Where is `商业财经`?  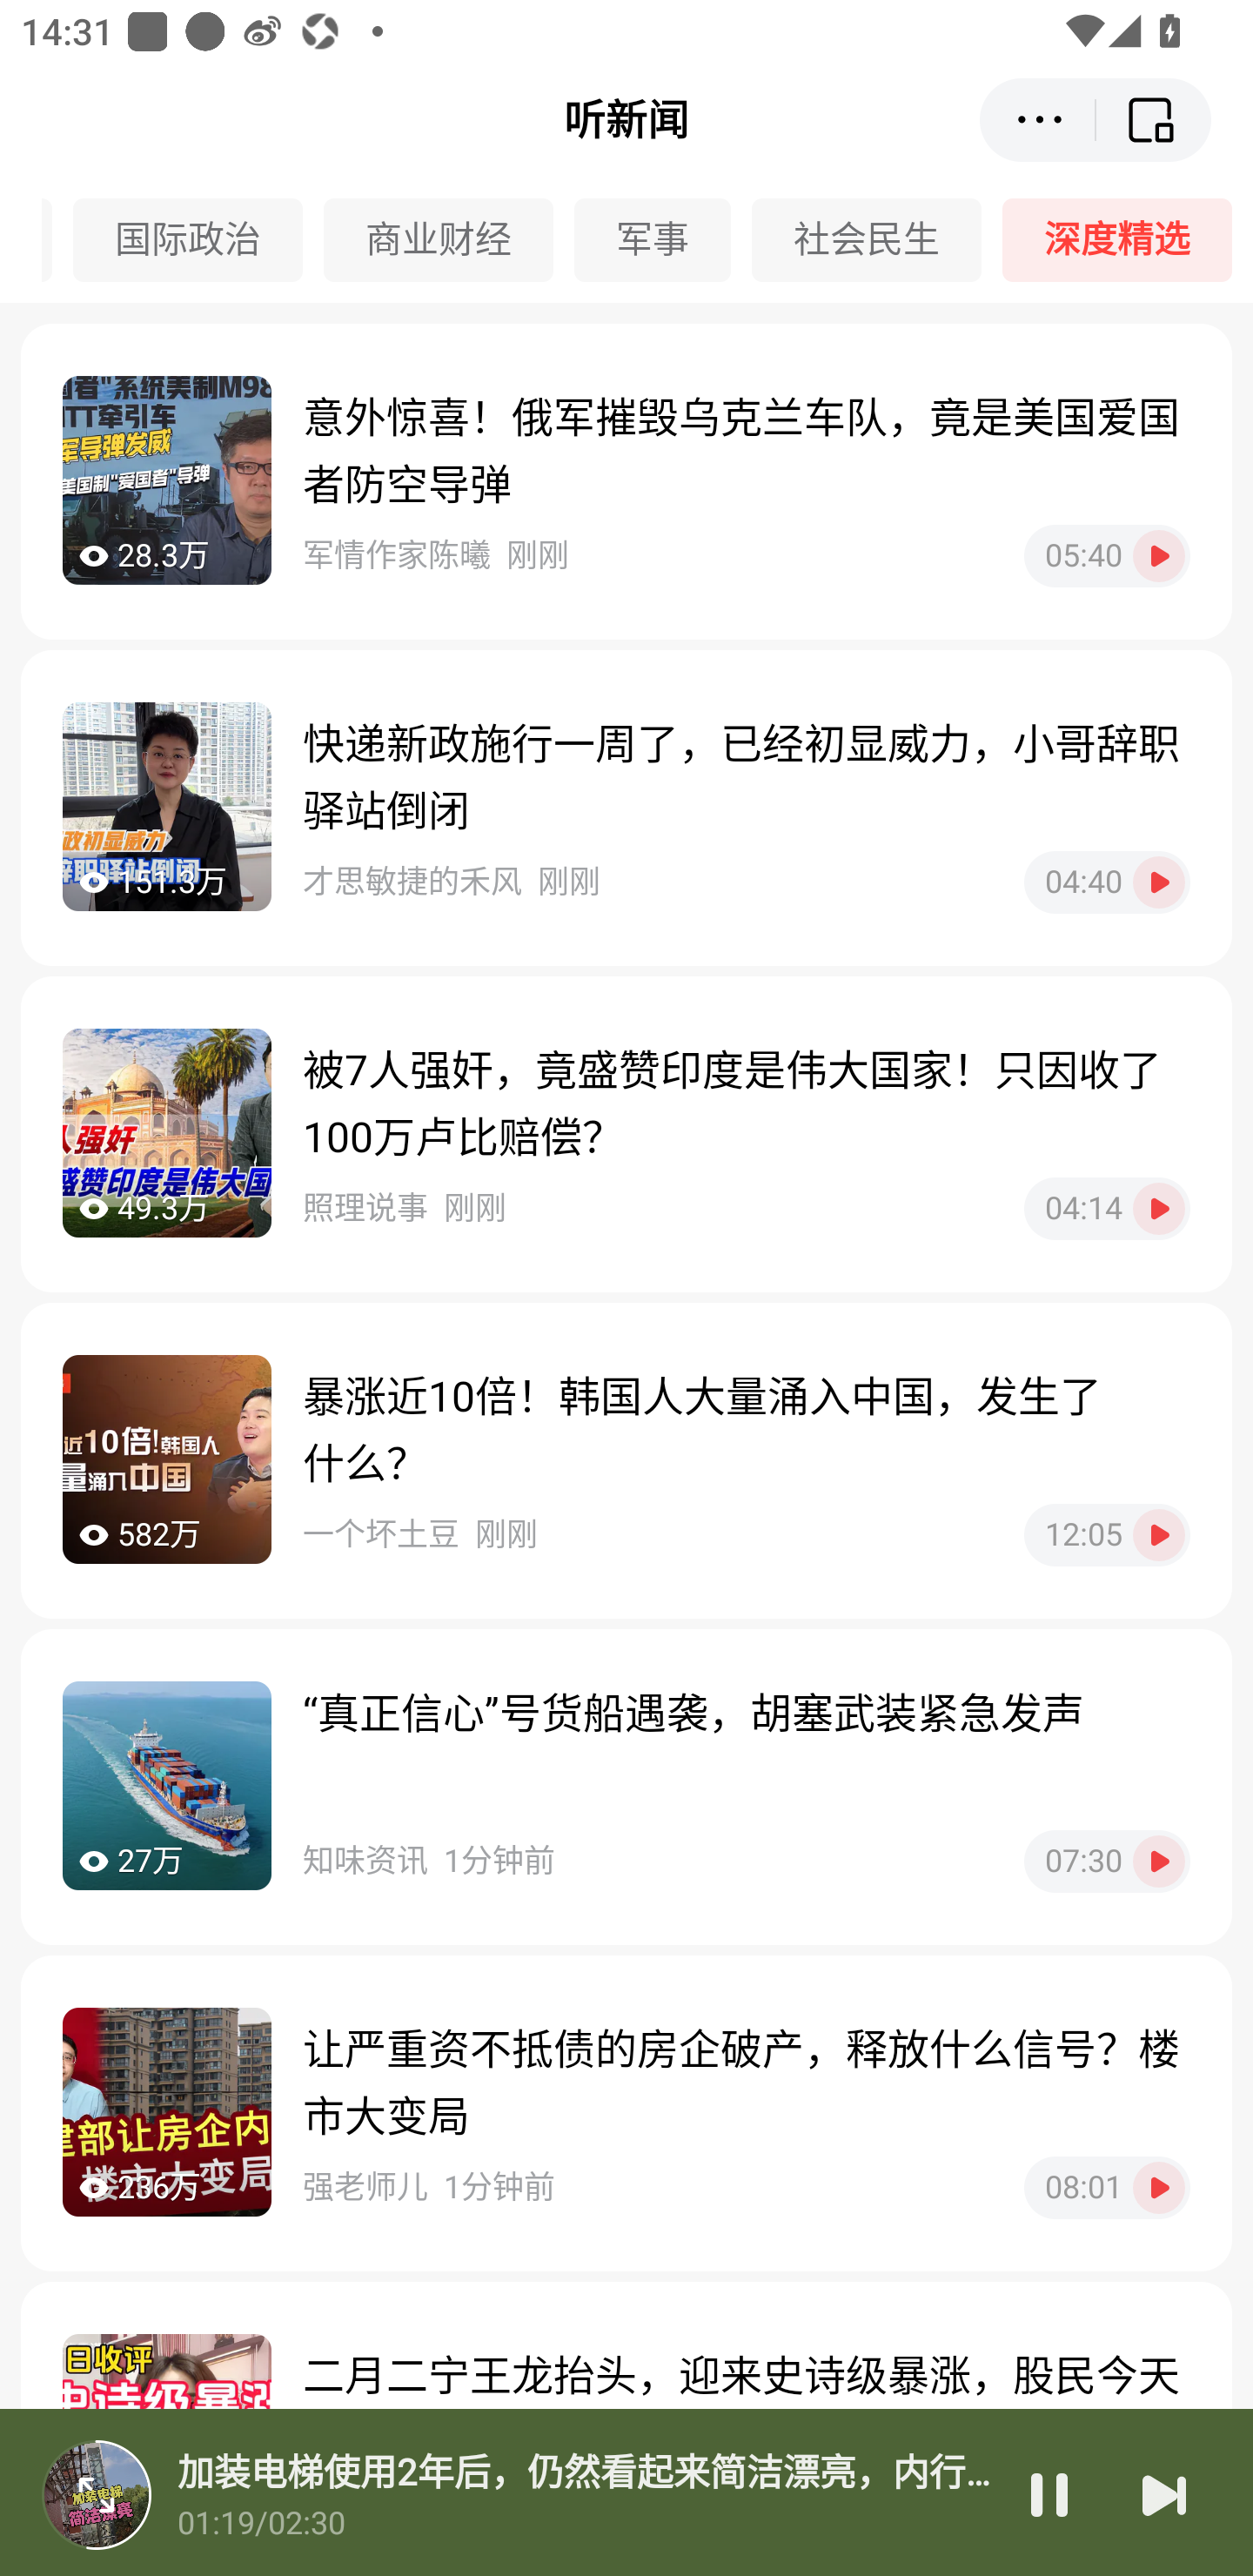
商业财经 is located at coordinates (448, 240).